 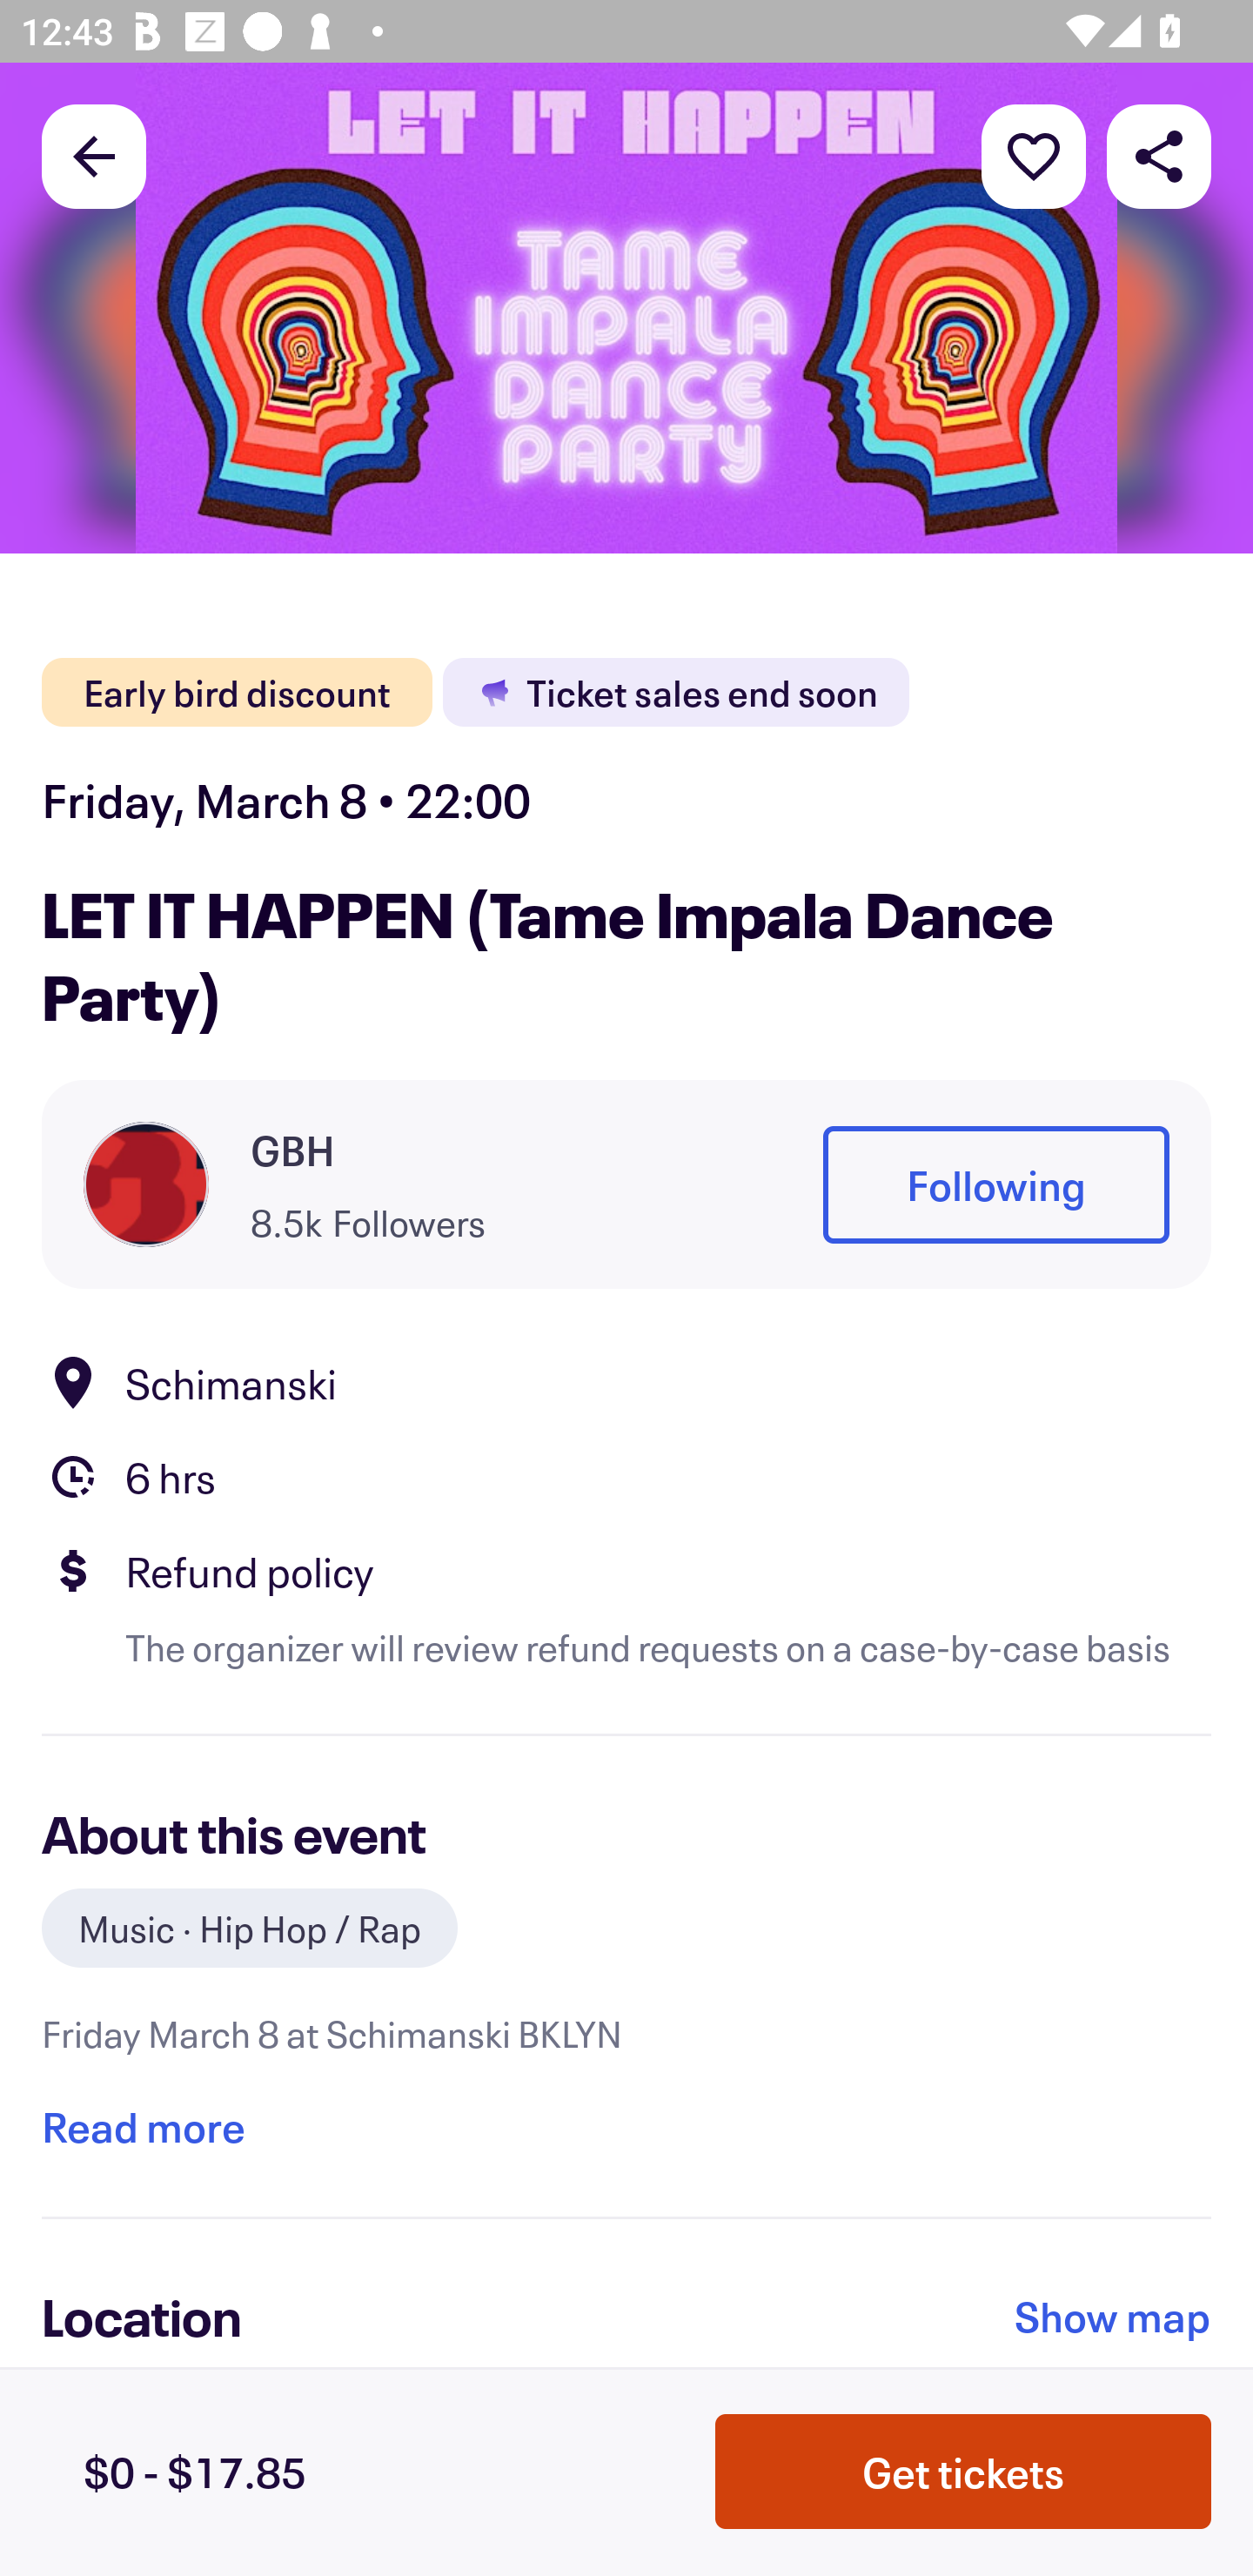 What do you see at coordinates (94, 155) in the screenshot?
I see `Back` at bounding box center [94, 155].